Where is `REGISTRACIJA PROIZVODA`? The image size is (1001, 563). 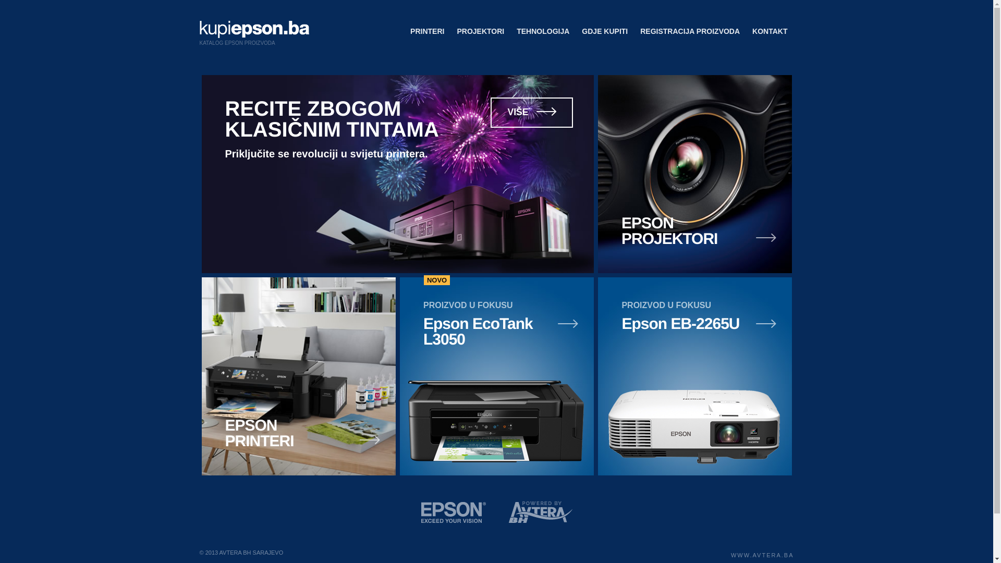
REGISTRACIJA PROIZVODA is located at coordinates (690, 31).